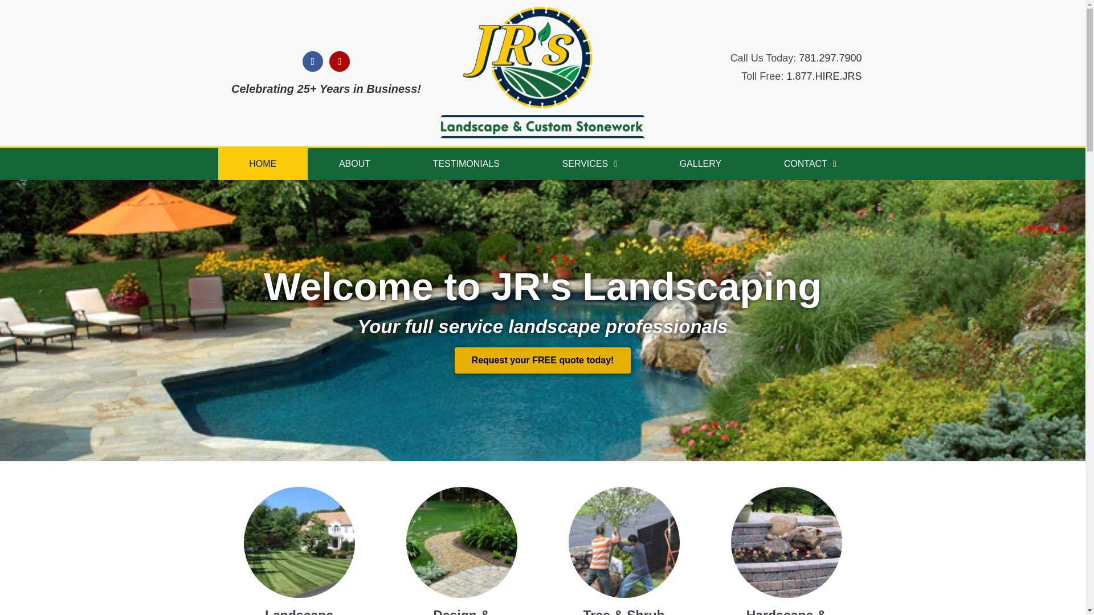  I want to click on GALLERY, so click(700, 164).